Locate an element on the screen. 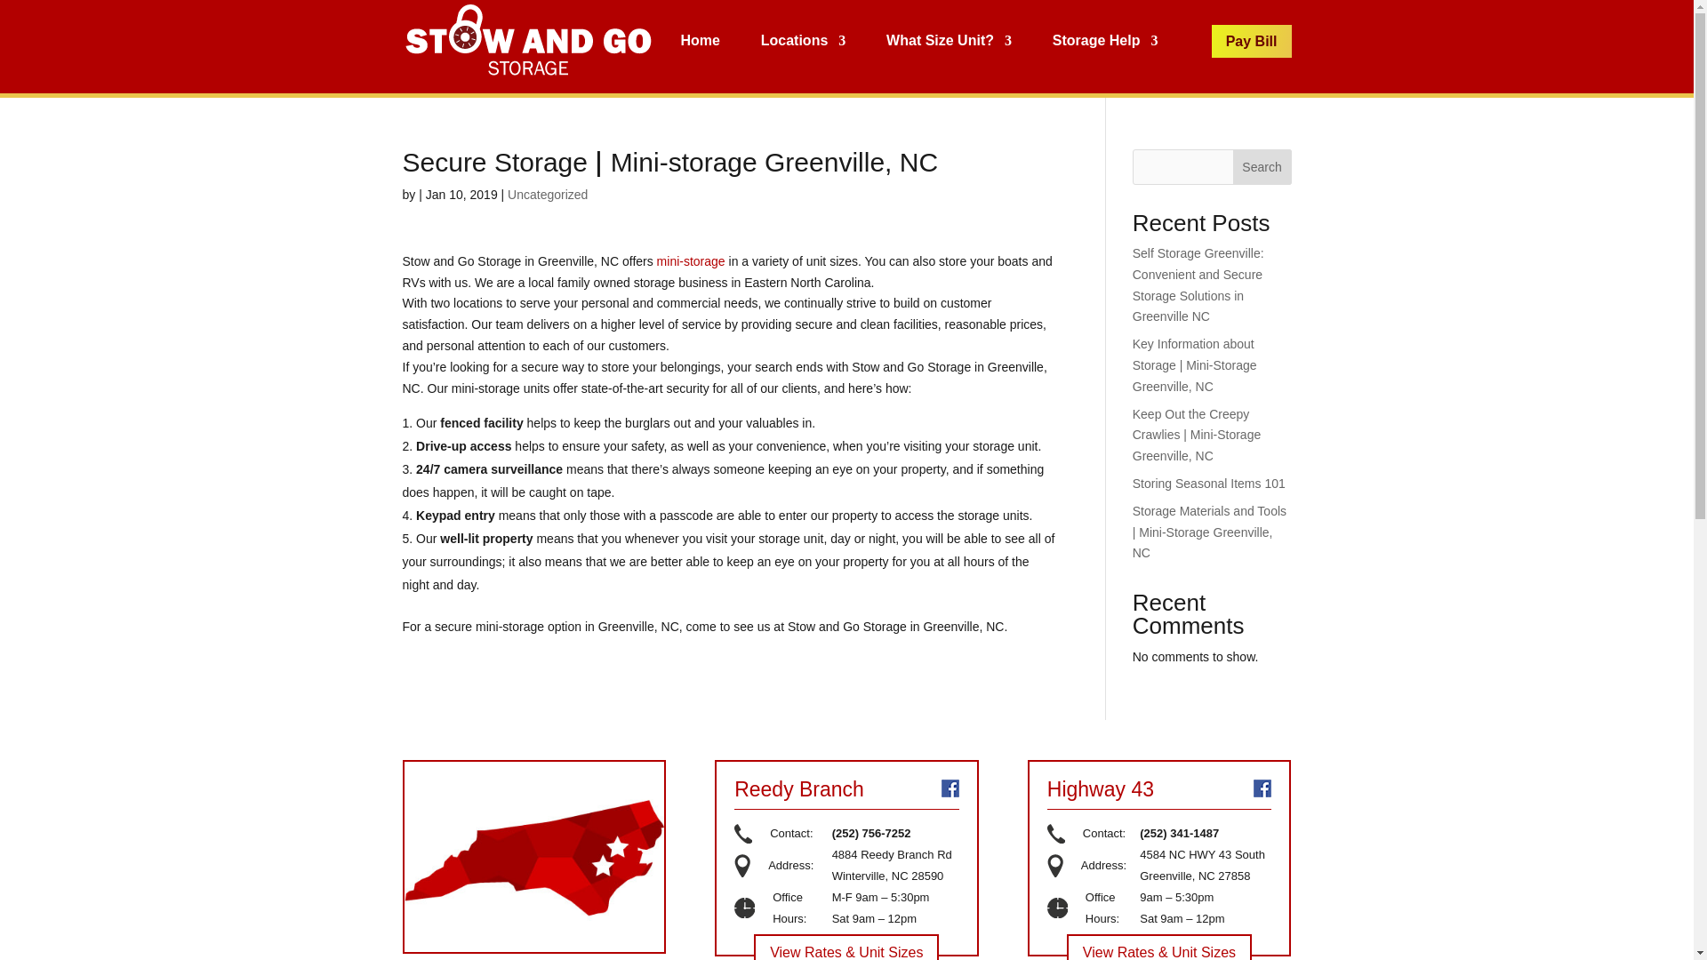  What Size Unit? is located at coordinates (949, 41).